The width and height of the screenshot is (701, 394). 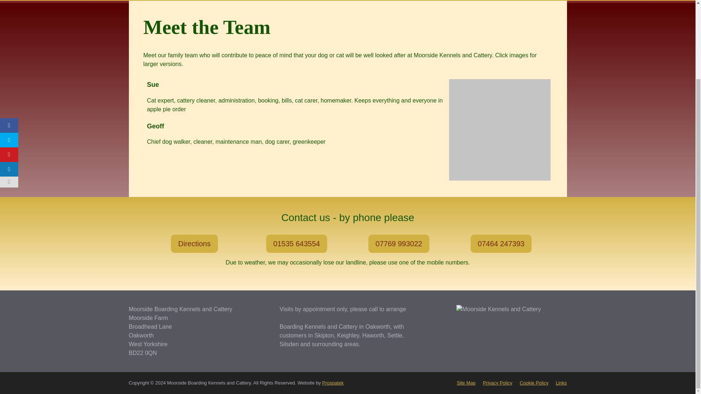 What do you see at coordinates (183, 0) in the screenshot?
I see `Meet the Team` at bounding box center [183, 0].